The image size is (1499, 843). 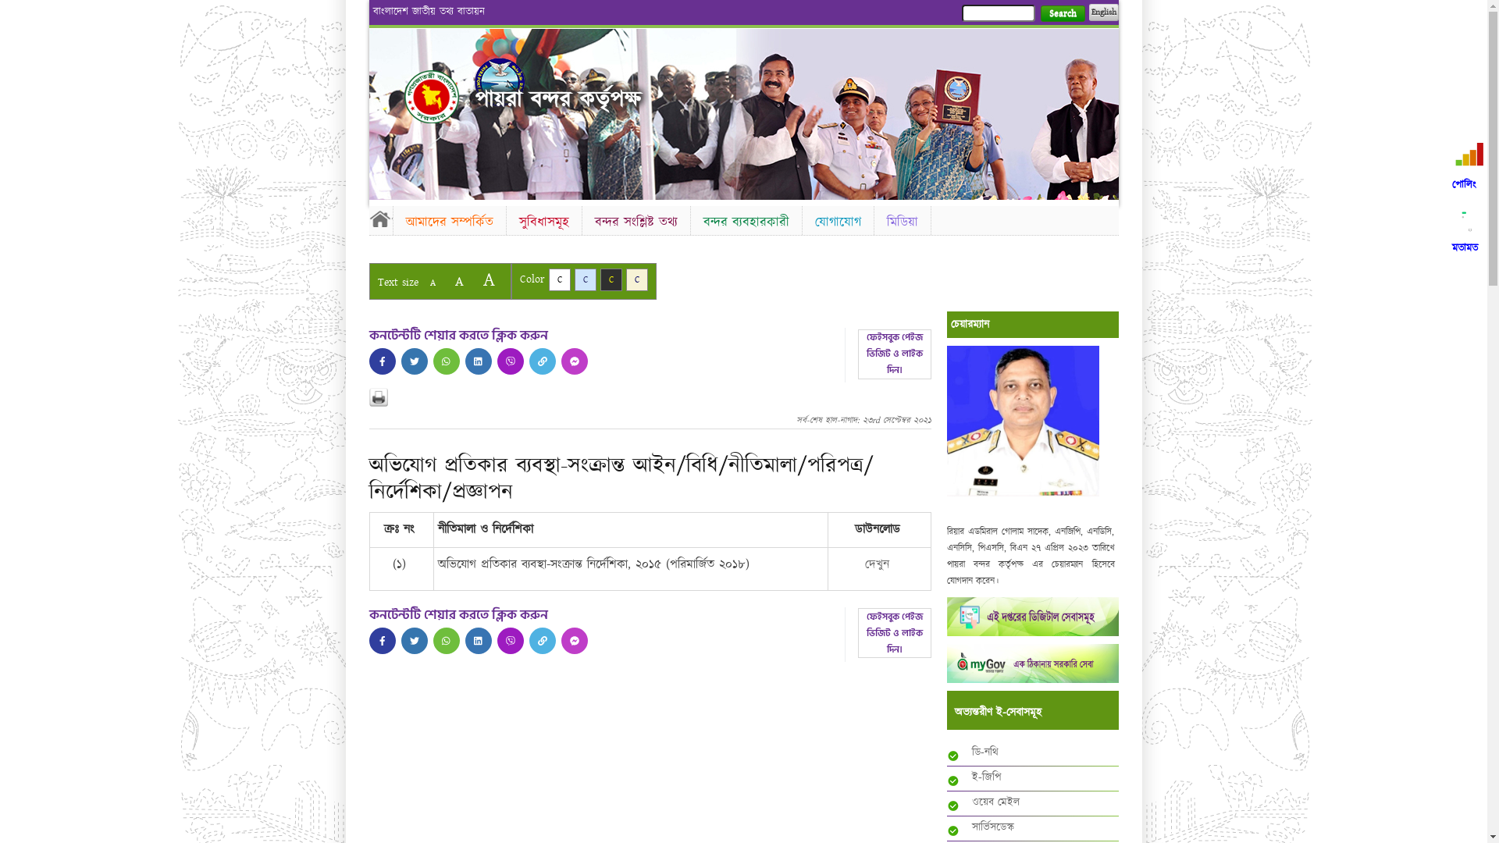 What do you see at coordinates (380, 219) in the screenshot?
I see `Home` at bounding box center [380, 219].